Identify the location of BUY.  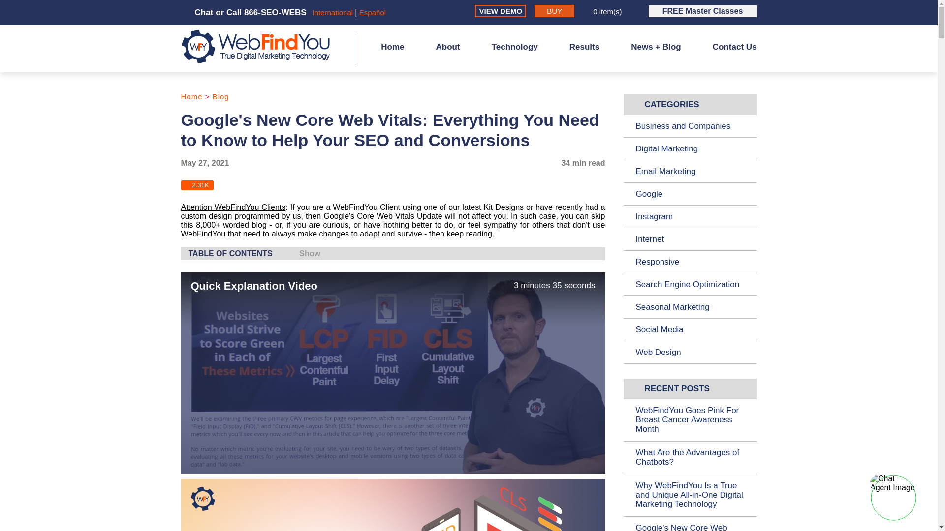
(554, 11).